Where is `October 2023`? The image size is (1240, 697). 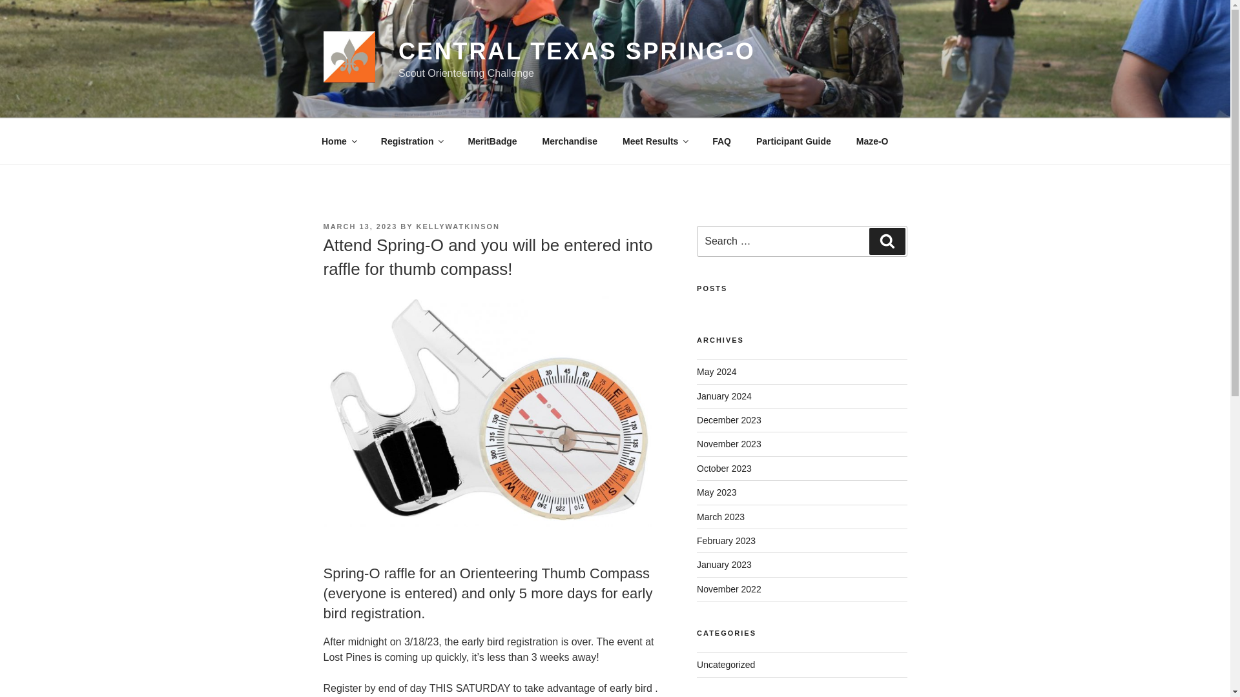
October 2023 is located at coordinates (724, 469).